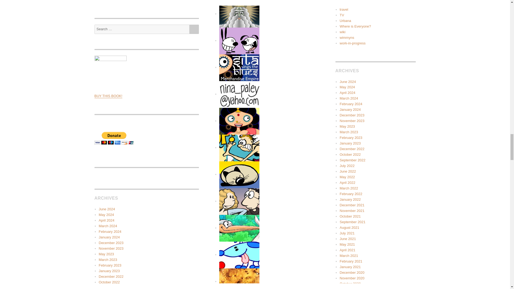 The height and width of the screenshot is (289, 514). Describe the element at coordinates (194, 29) in the screenshot. I see `SEARCH` at that location.